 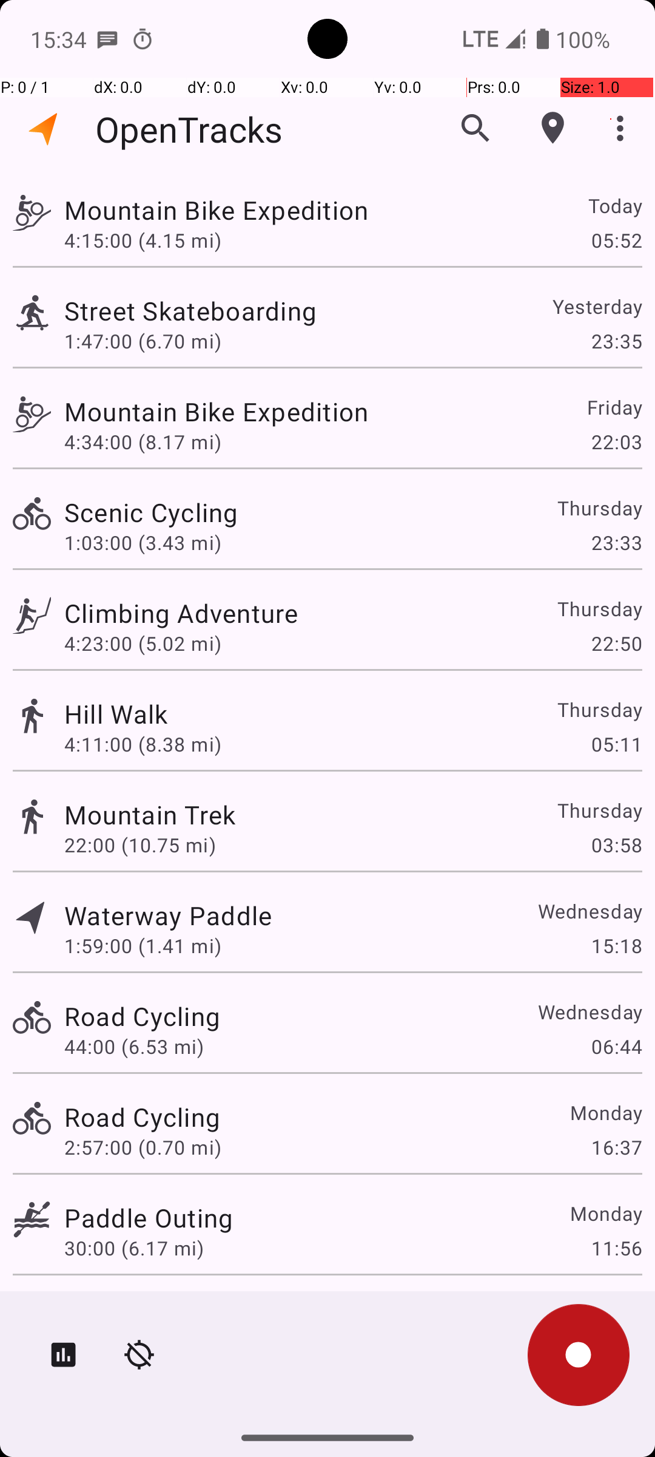 I want to click on 22:50, so click(x=616, y=644).